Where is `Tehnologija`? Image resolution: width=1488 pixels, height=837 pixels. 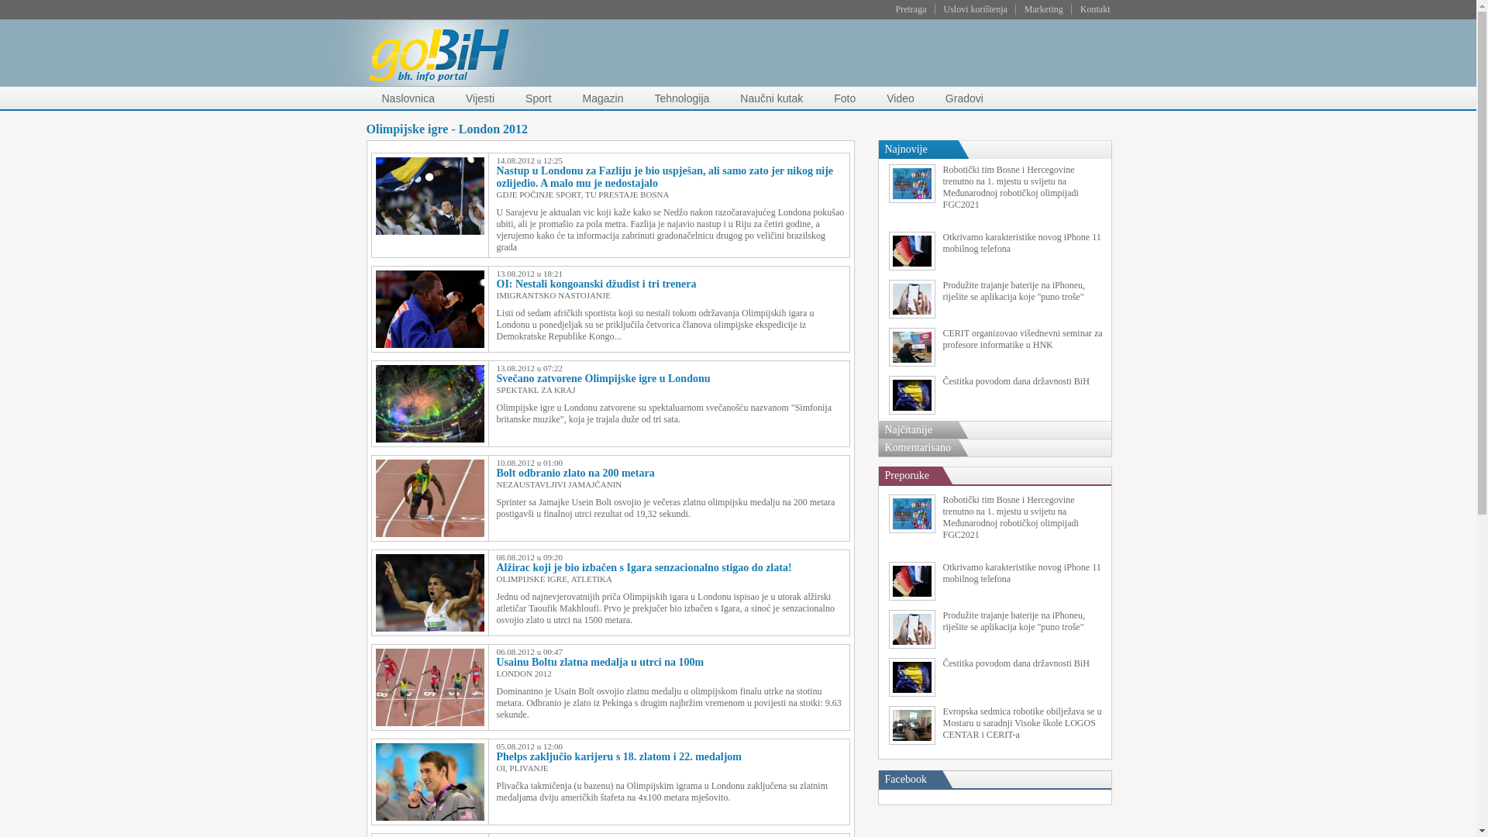
Tehnologija is located at coordinates (682, 98).